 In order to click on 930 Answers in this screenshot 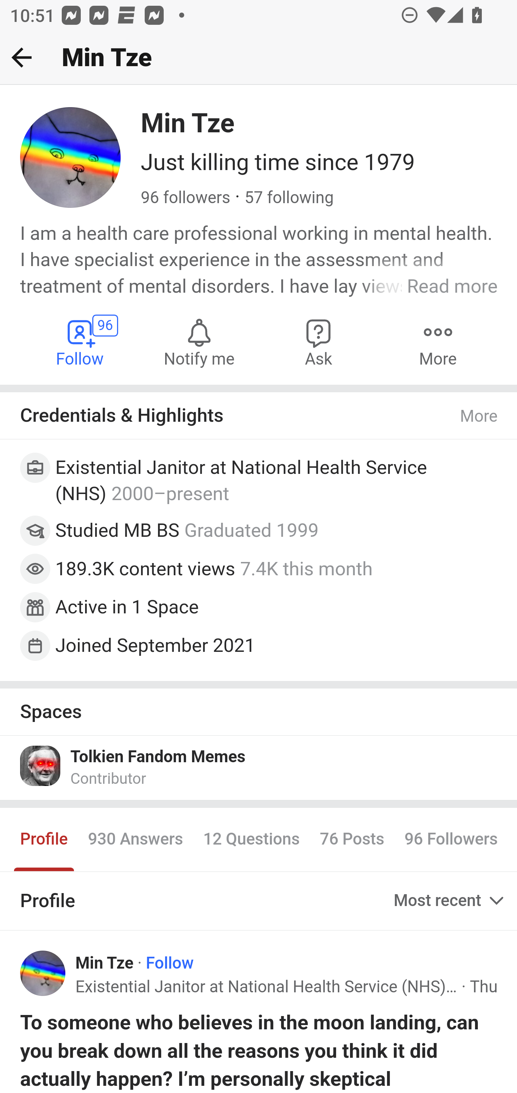, I will do `click(135, 839)`.